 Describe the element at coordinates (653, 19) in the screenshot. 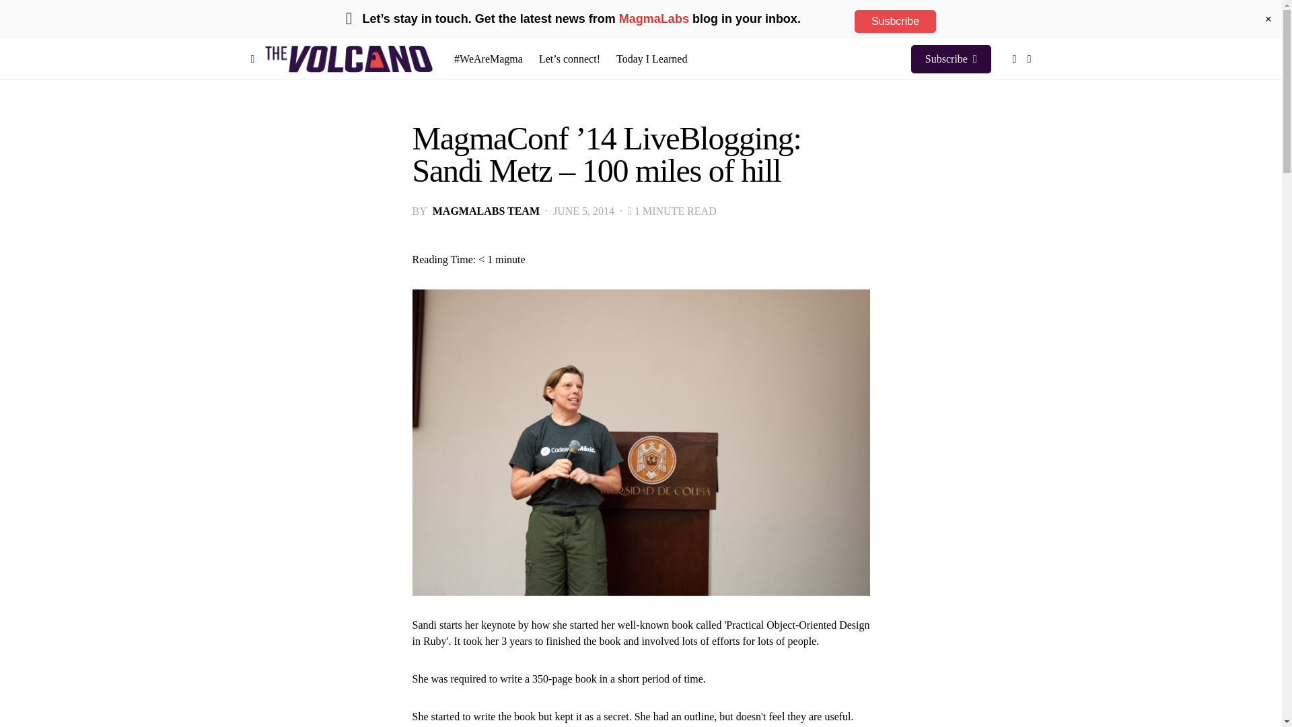

I see `MagmaLabs` at that location.